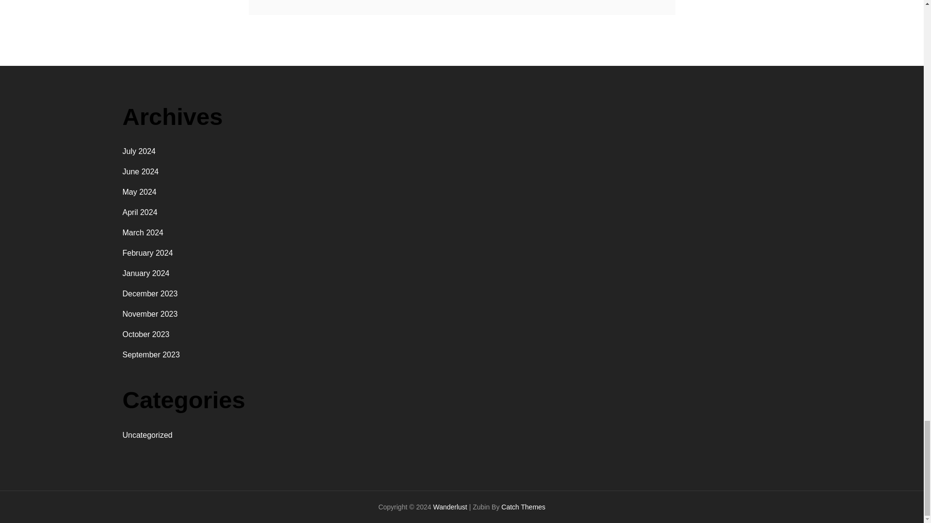 The image size is (931, 523). Describe the element at coordinates (150, 354) in the screenshot. I see `September 2023` at that location.